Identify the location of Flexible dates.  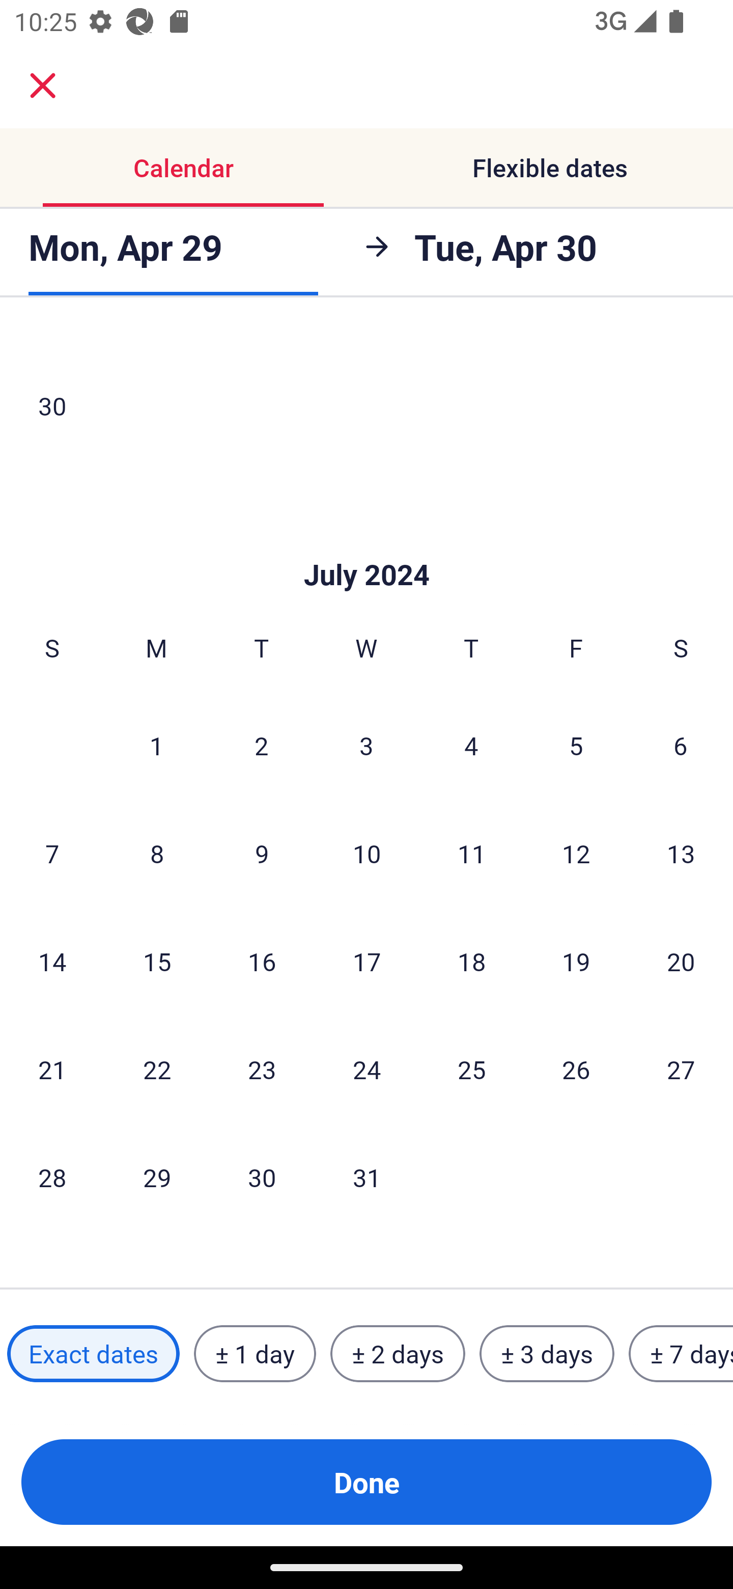
(550, 167).